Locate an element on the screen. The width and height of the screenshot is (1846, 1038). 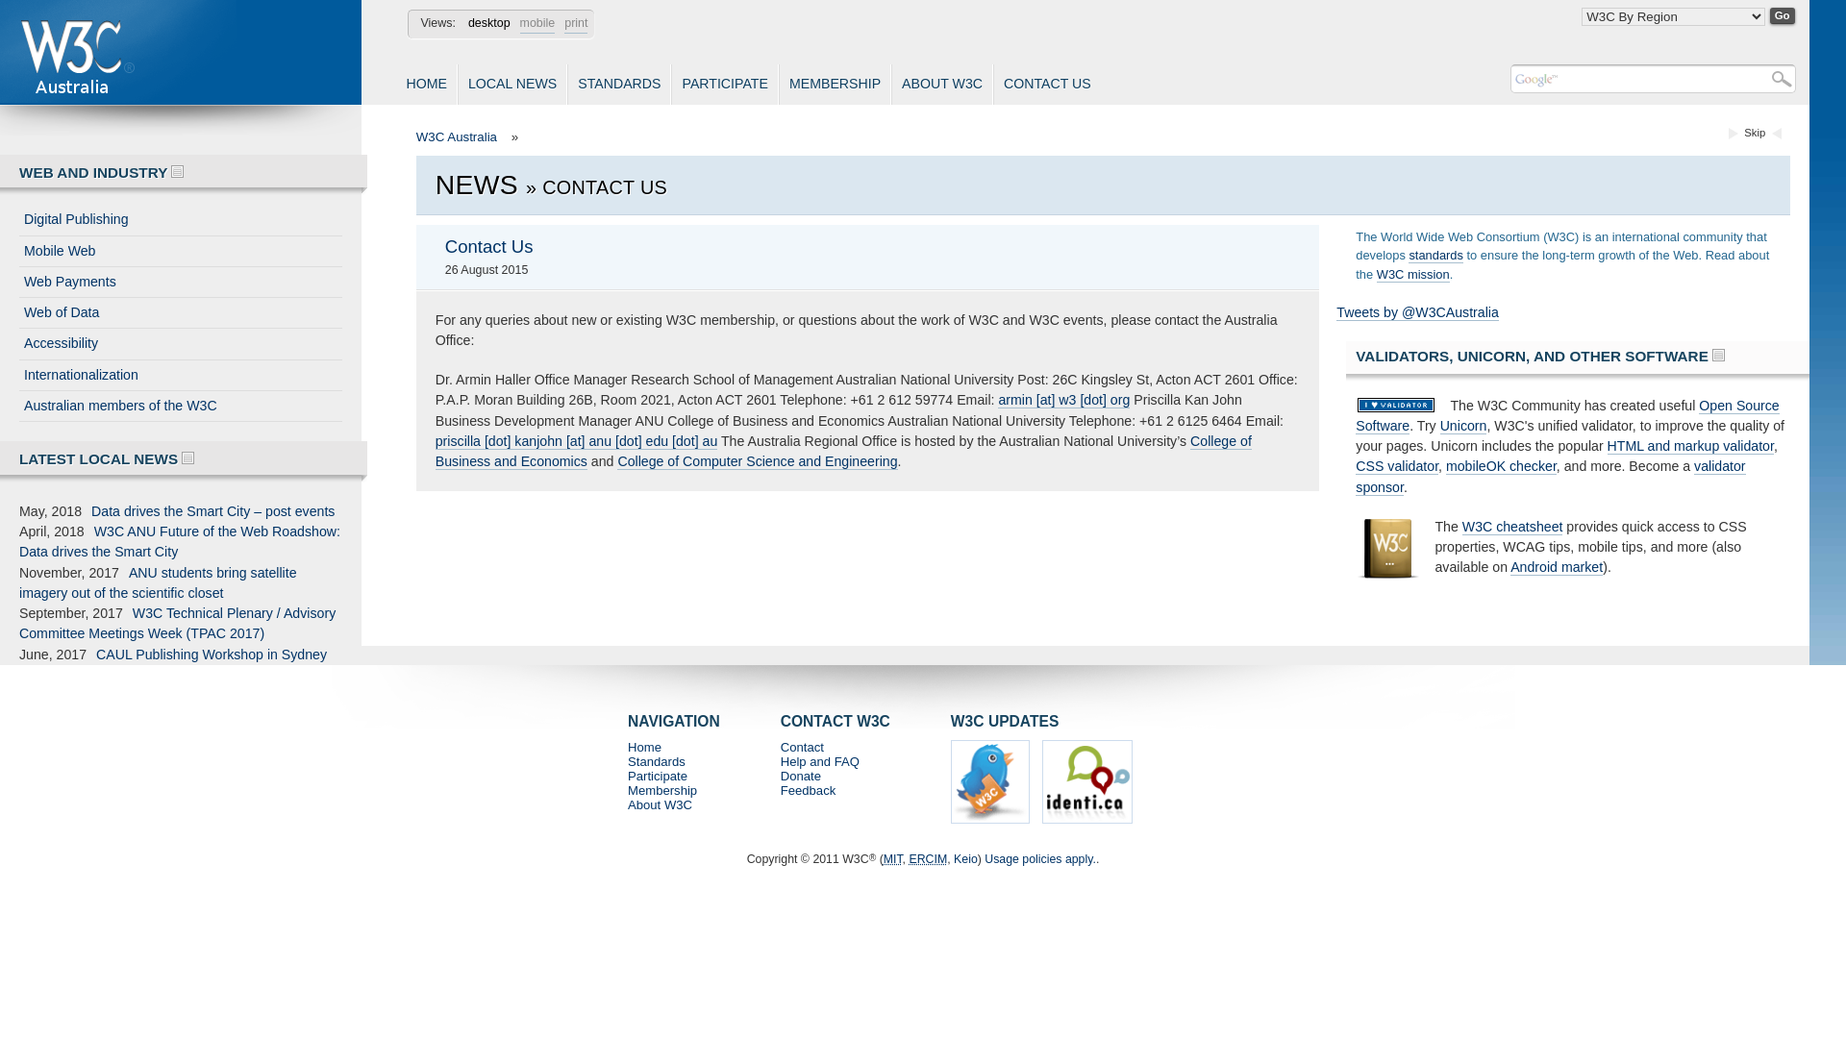
Contact Us is located at coordinates (489, 248).